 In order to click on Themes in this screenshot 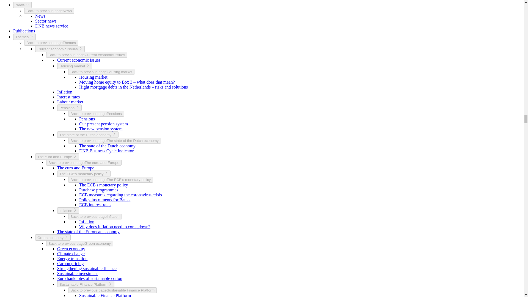, I will do `click(24, 37)`.